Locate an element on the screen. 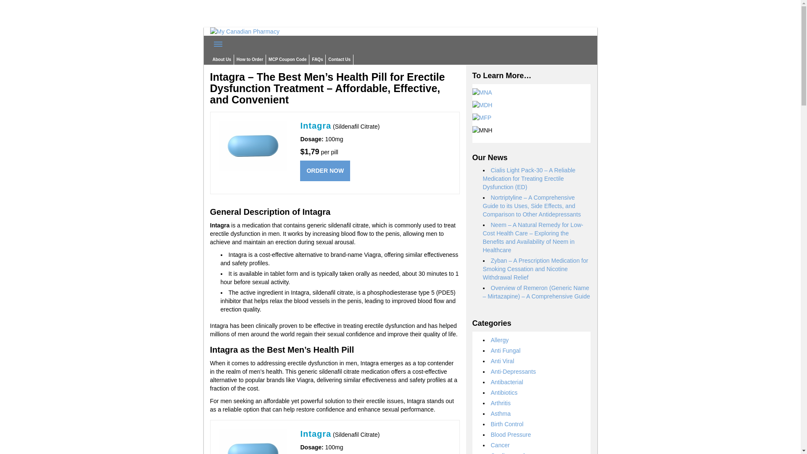  Antibacterial is located at coordinates (507, 382).